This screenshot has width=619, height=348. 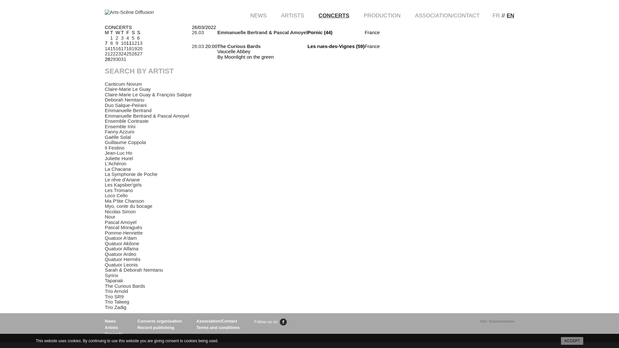 What do you see at coordinates (124, 59) in the screenshot?
I see `31` at bounding box center [124, 59].